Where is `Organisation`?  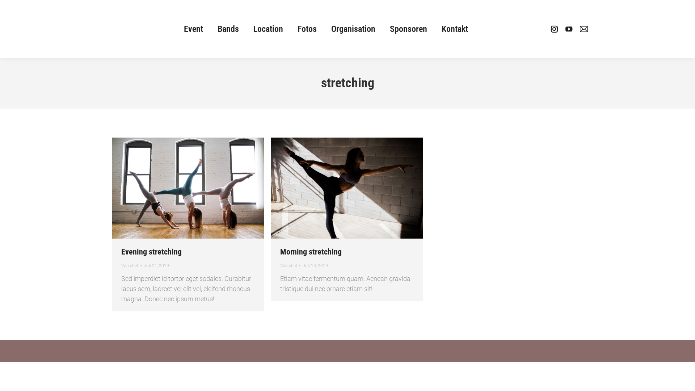 Organisation is located at coordinates (353, 29).